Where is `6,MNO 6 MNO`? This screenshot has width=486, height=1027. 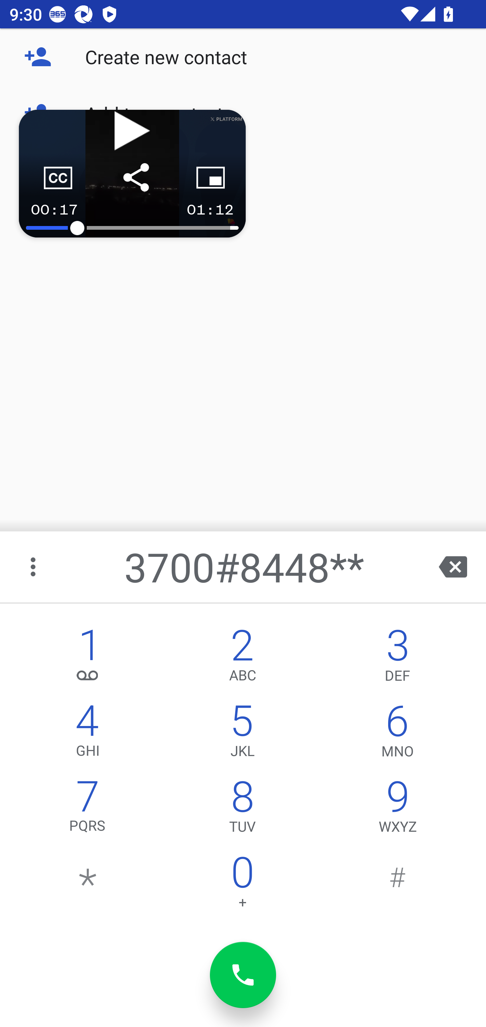
6,MNO 6 MNO is located at coordinates (398, 734).